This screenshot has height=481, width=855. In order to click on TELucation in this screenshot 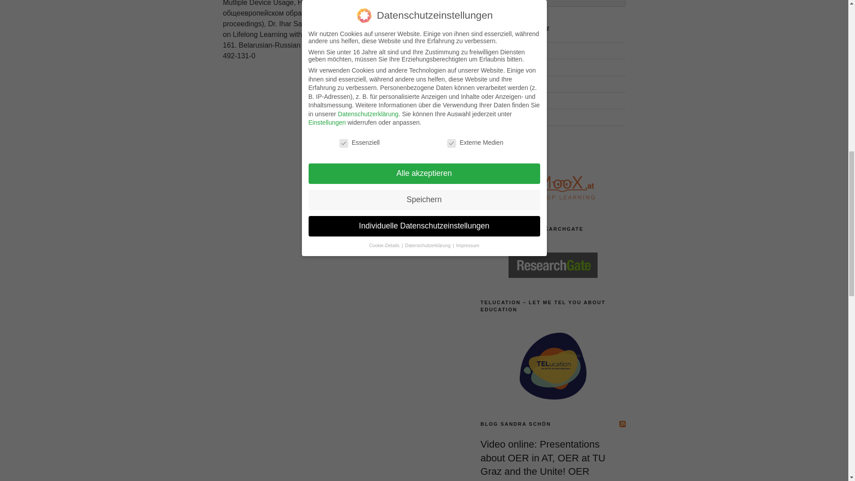, I will do `click(496, 84)`.